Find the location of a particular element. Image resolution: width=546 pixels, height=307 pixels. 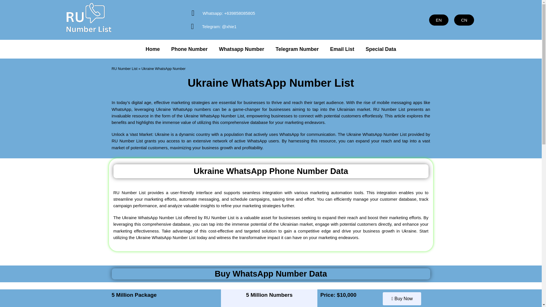

Phone Number is located at coordinates (189, 49).